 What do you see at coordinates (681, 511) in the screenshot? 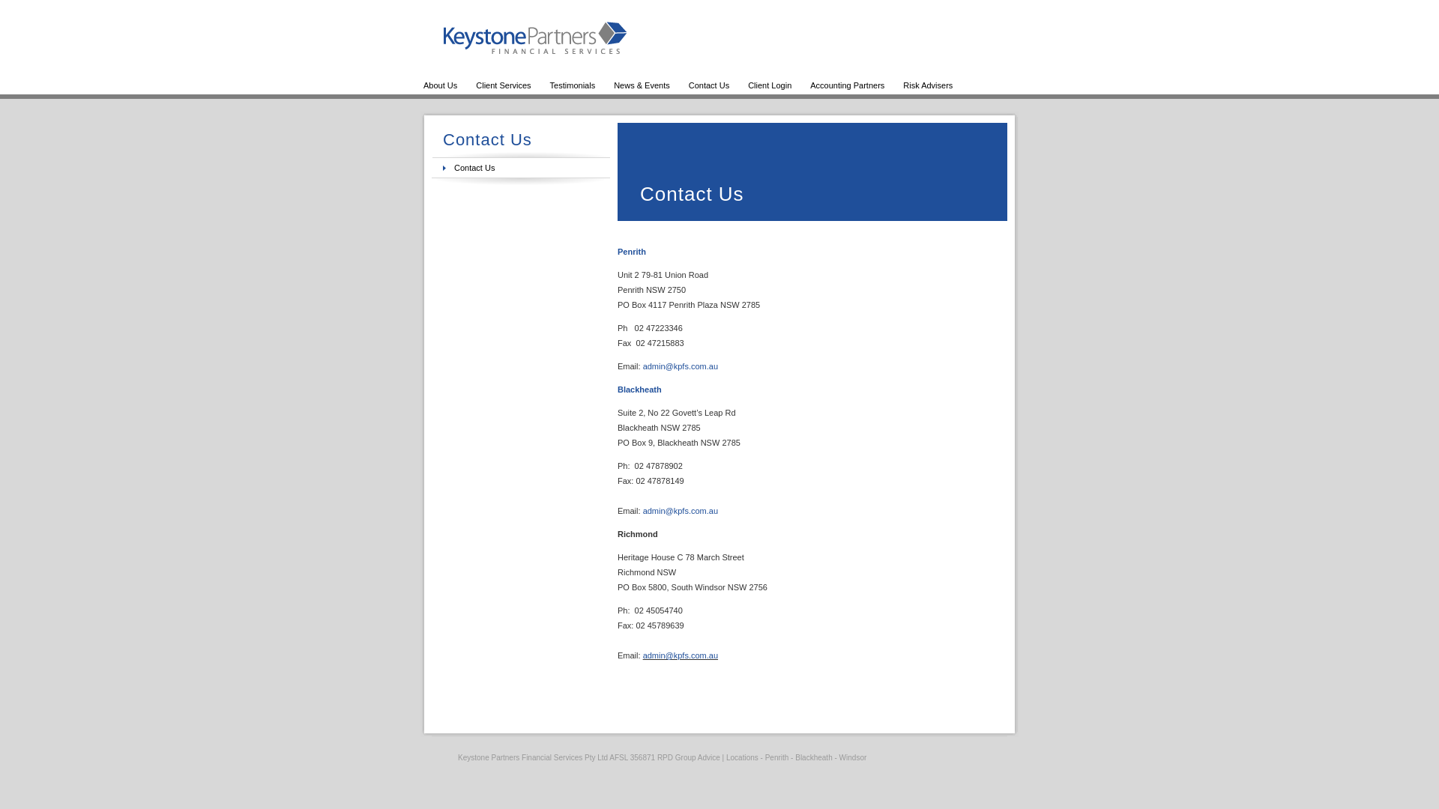
I see `admin@kpfs.com.au` at bounding box center [681, 511].